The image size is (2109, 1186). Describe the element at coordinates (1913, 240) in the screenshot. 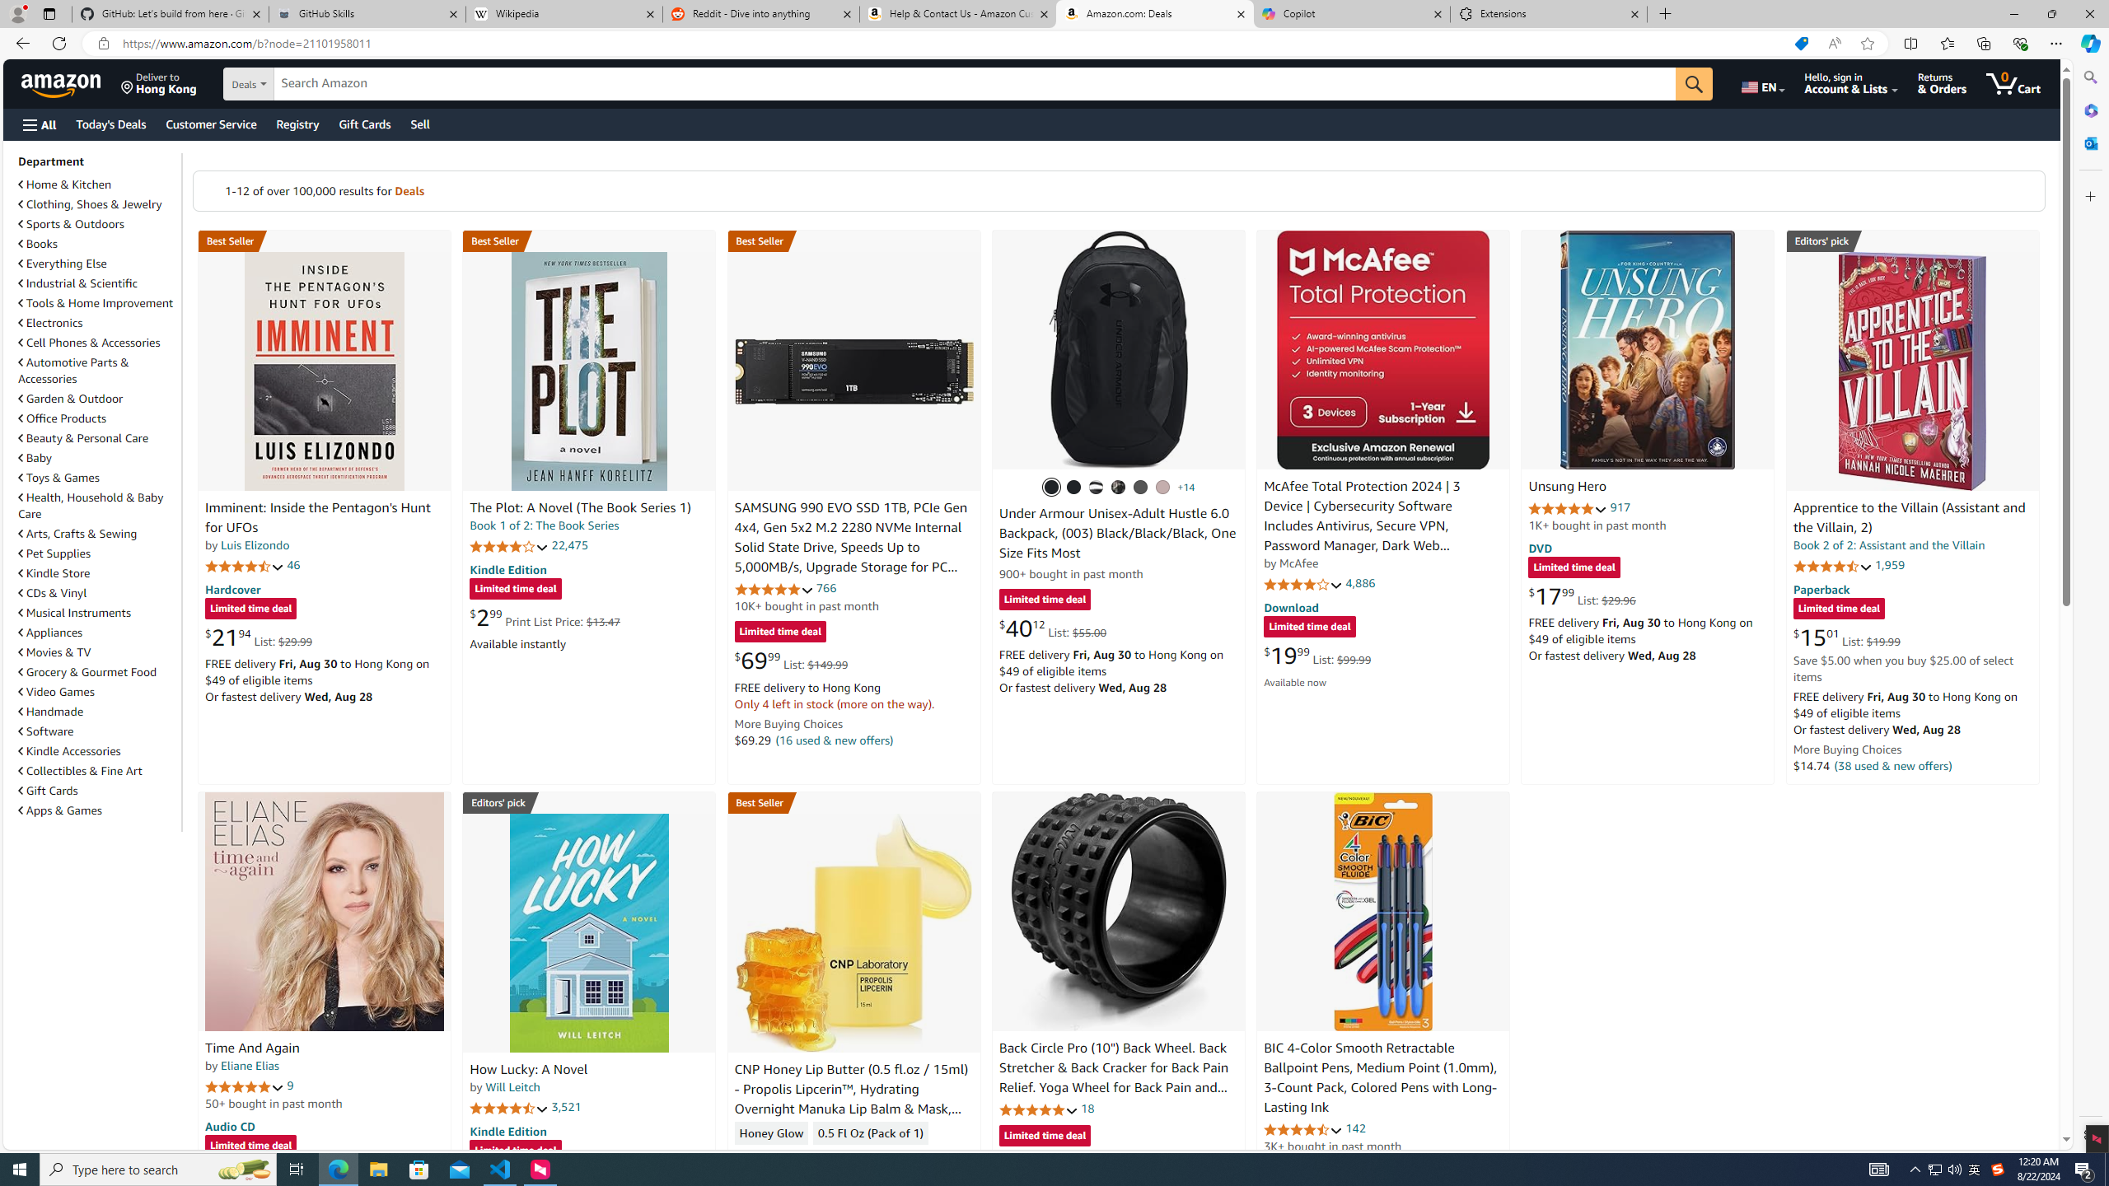

I see `Editors' pick Best Science Fiction & Fantasy` at that location.